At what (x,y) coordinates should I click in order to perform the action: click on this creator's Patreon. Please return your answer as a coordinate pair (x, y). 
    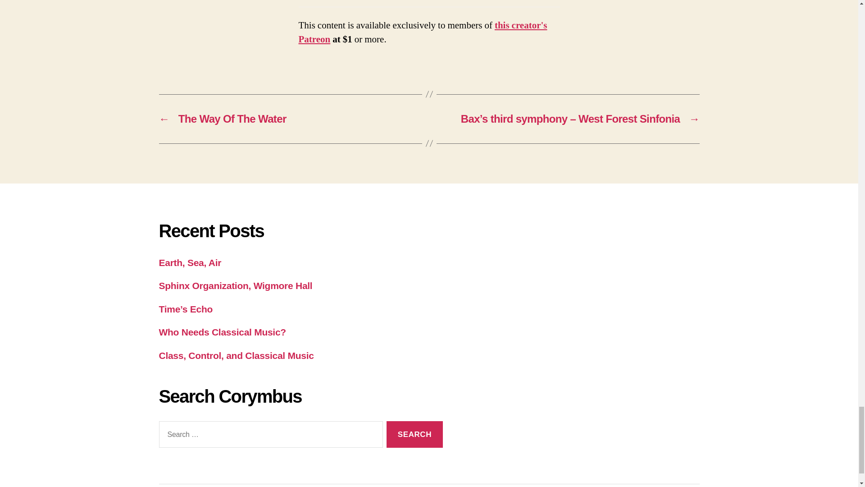
    Looking at the image, I should click on (423, 32).